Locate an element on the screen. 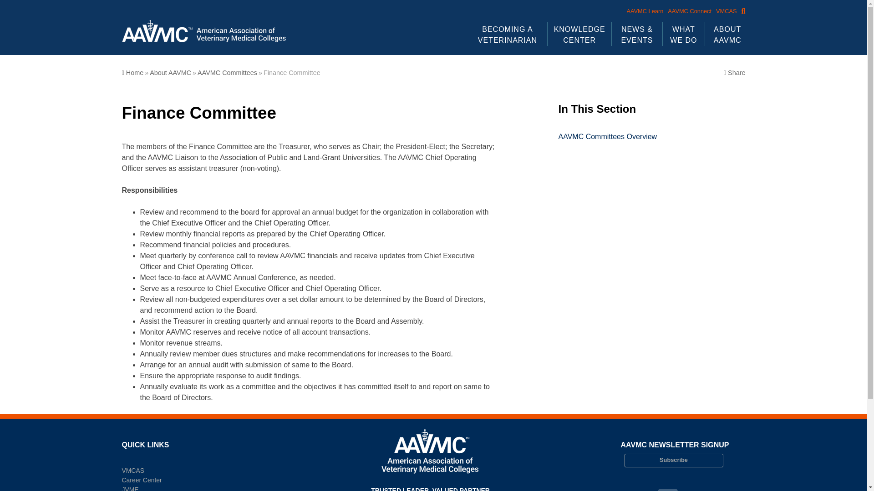 The height and width of the screenshot is (491, 874). AAVMC Committees is located at coordinates (227, 73).